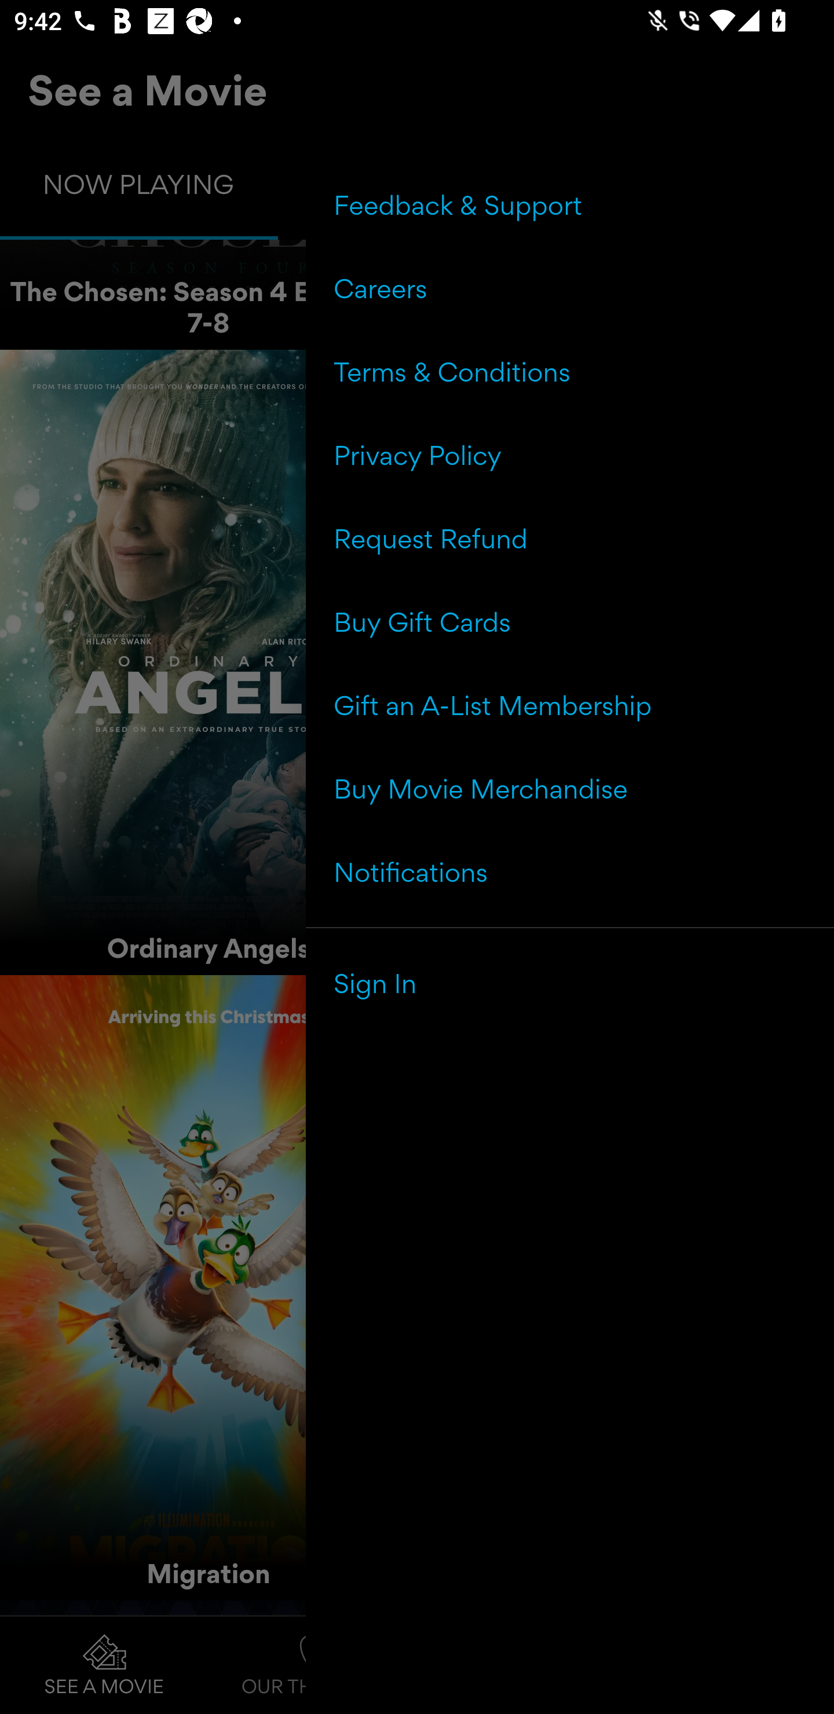  Describe the element at coordinates (570, 539) in the screenshot. I see `Request Refund` at that location.